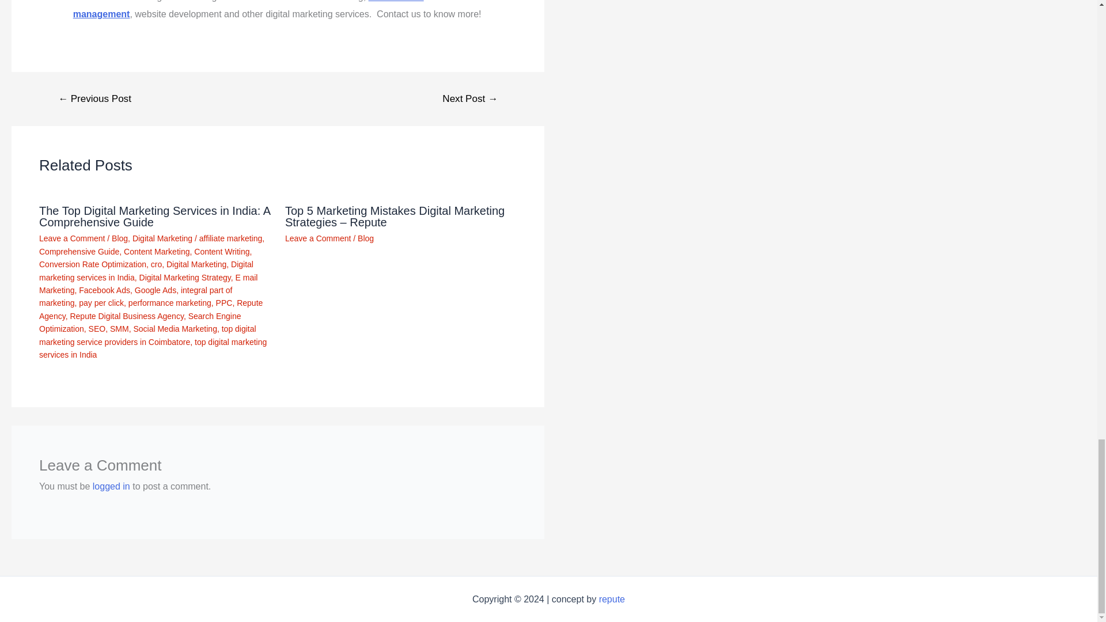 The width and height of the screenshot is (1106, 622). Describe the element at coordinates (248, 9) in the screenshot. I see `social media management` at that location.